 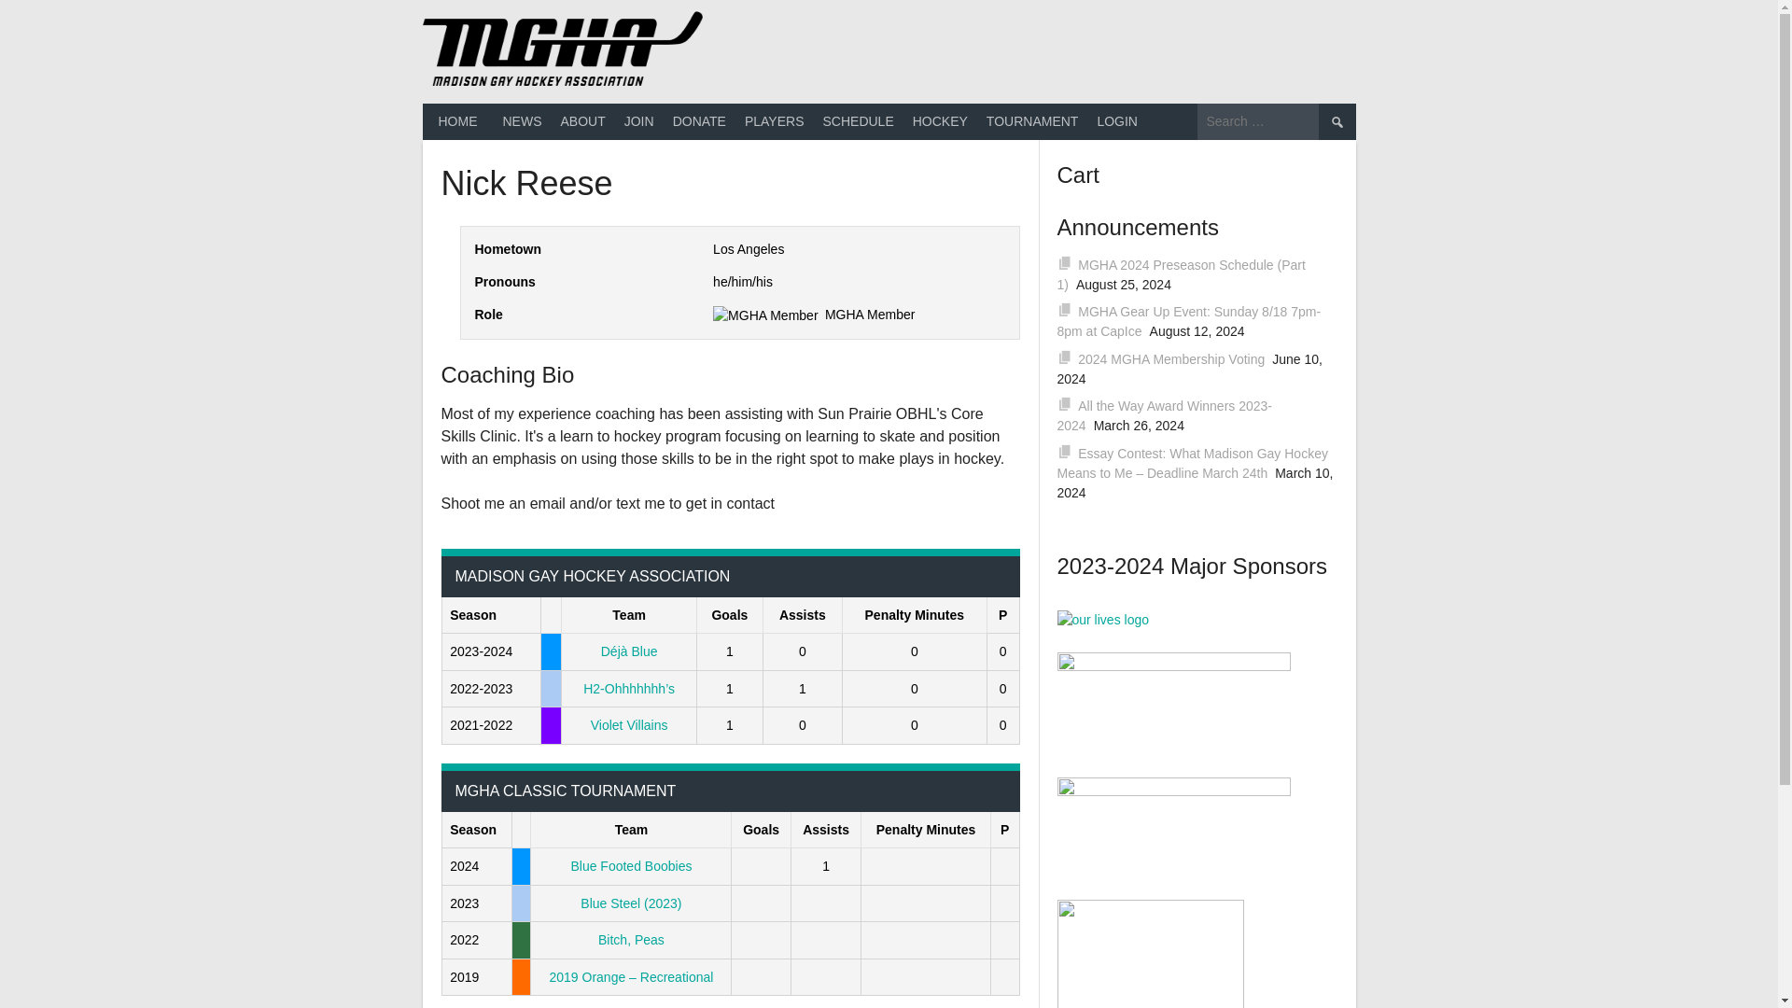 What do you see at coordinates (1116, 121) in the screenshot?
I see `LOGIN` at bounding box center [1116, 121].